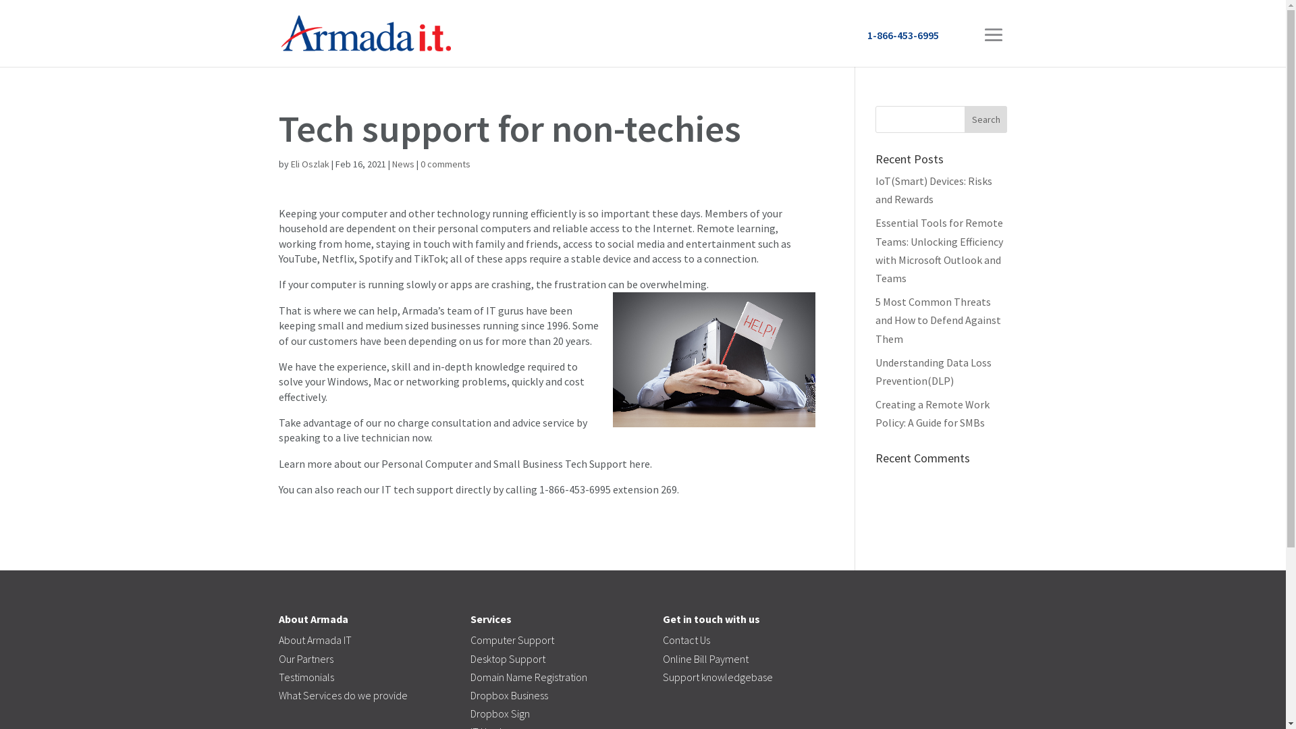 The image size is (1296, 729). What do you see at coordinates (938, 320) in the screenshot?
I see `5 Most Common Threats and How to Defend Against Them` at bounding box center [938, 320].